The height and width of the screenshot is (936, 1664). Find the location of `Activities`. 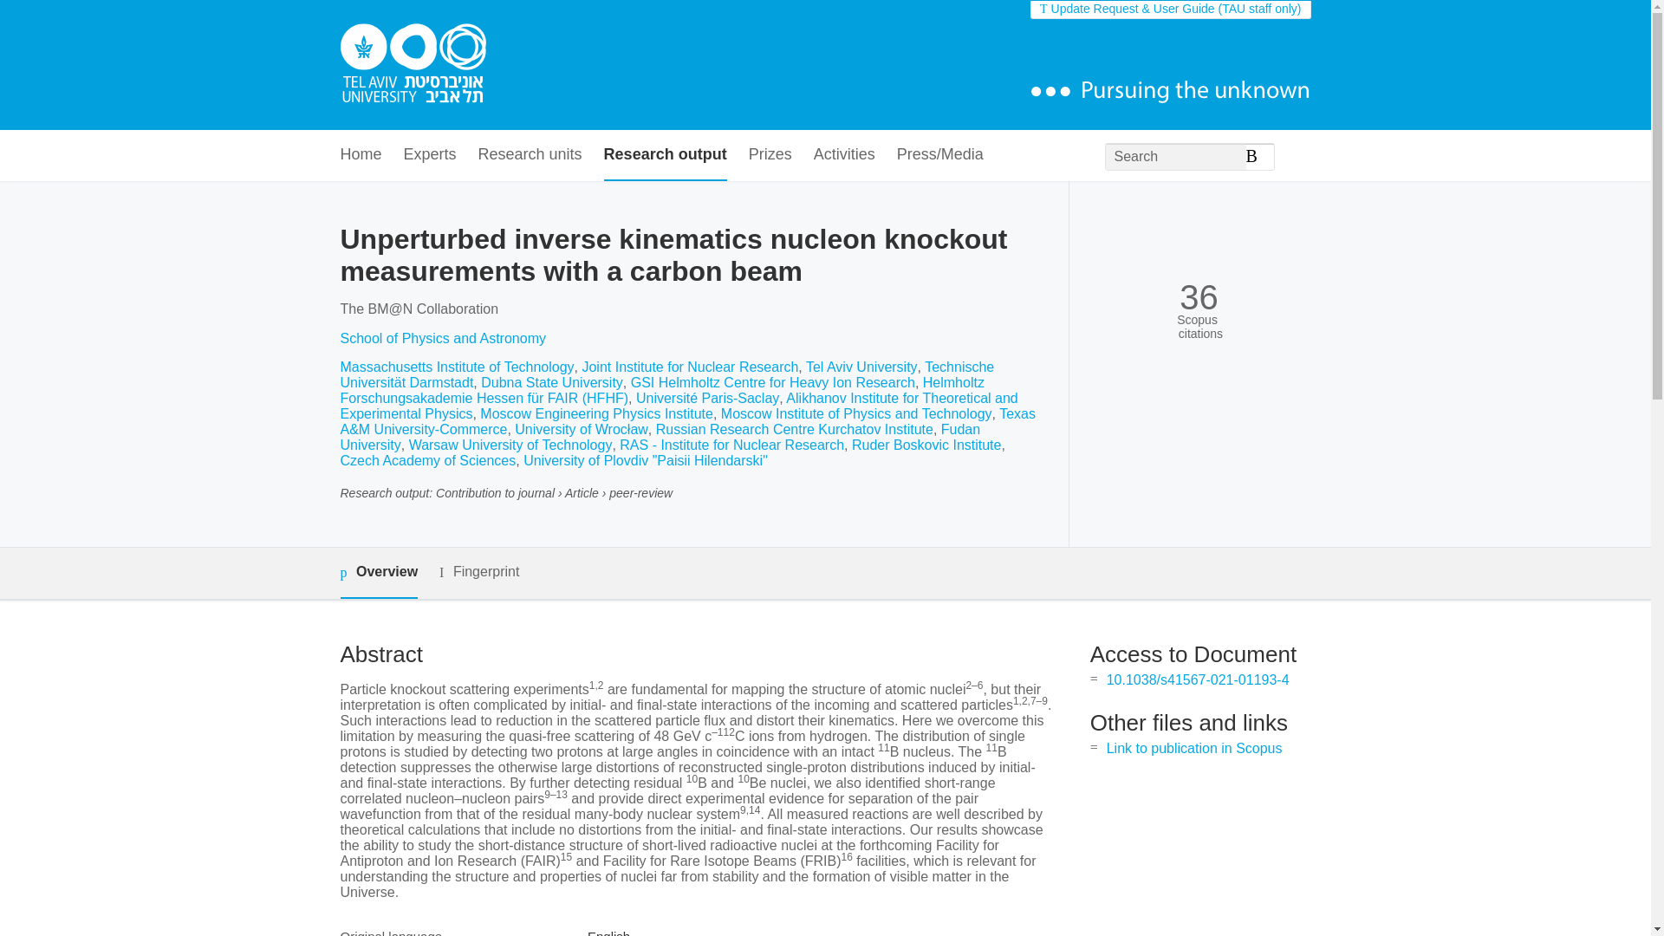

Activities is located at coordinates (844, 156).